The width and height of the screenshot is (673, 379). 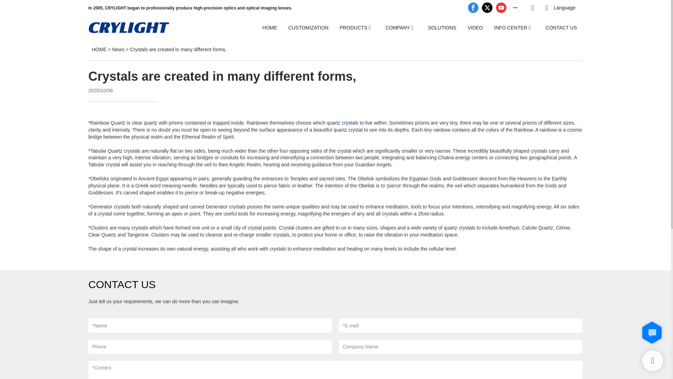 What do you see at coordinates (397, 27) in the screenshot?
I see `COMPANY` at bounding box center [397, 27].